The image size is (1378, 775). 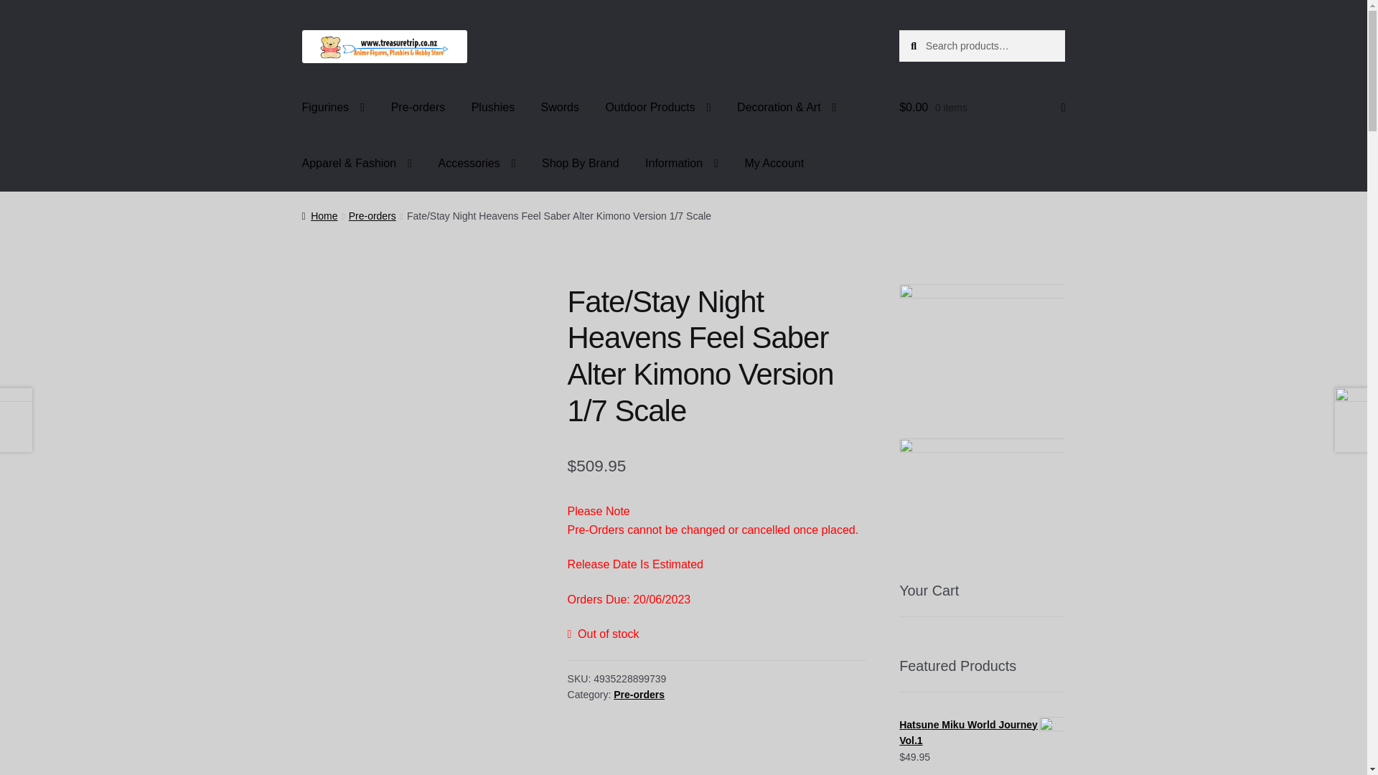 I want to click on Shop By Brand, so click(x=581, y=164).